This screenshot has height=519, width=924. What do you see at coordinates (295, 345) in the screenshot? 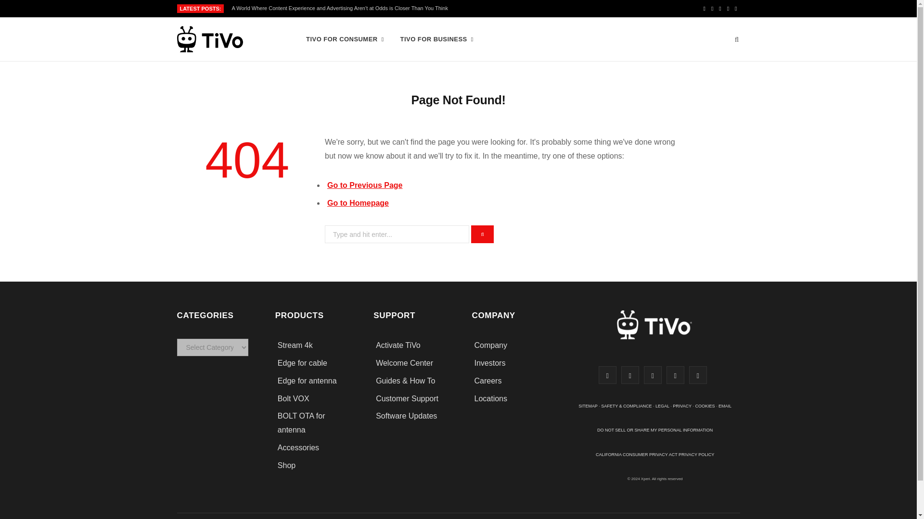
I see `Stream 4k` at bounding box center [295, 345].